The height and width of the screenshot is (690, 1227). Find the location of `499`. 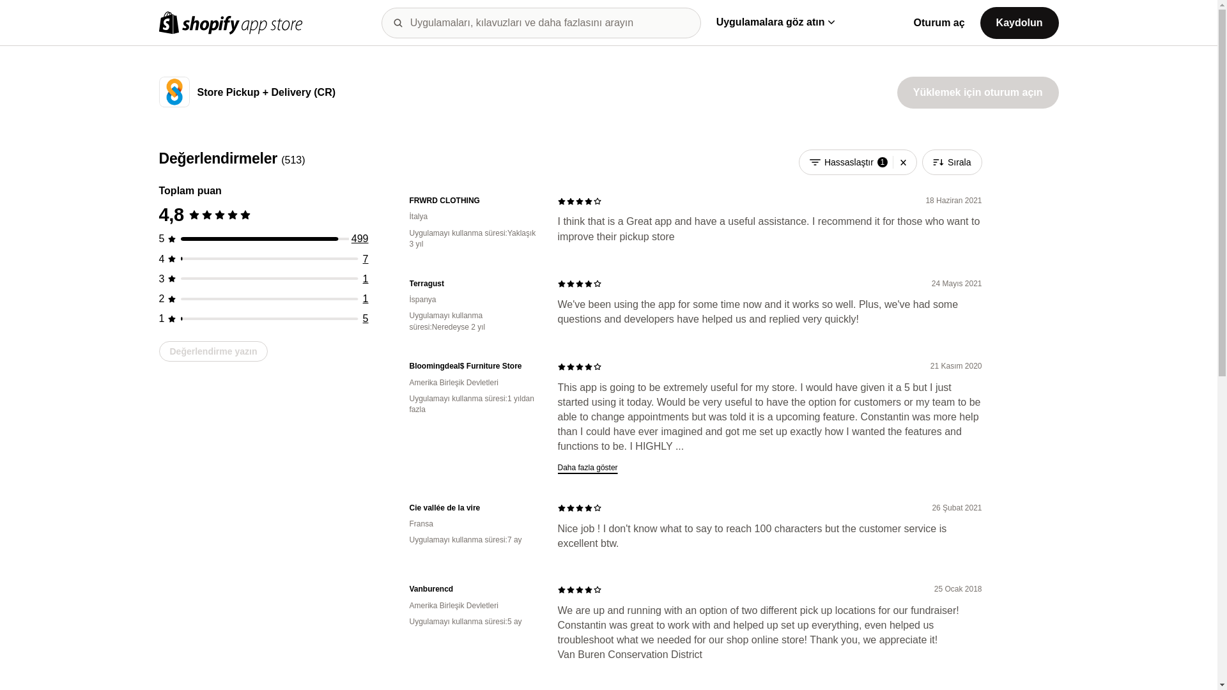

499 is located at coordinates (360, 239).